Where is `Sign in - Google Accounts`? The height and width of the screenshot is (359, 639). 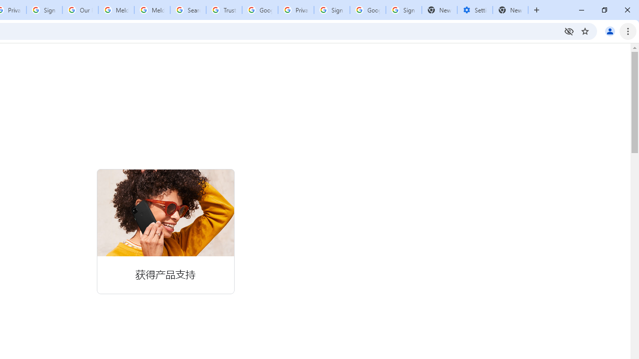 Sign in - Google Accounts is located at coordinates (403, 10).